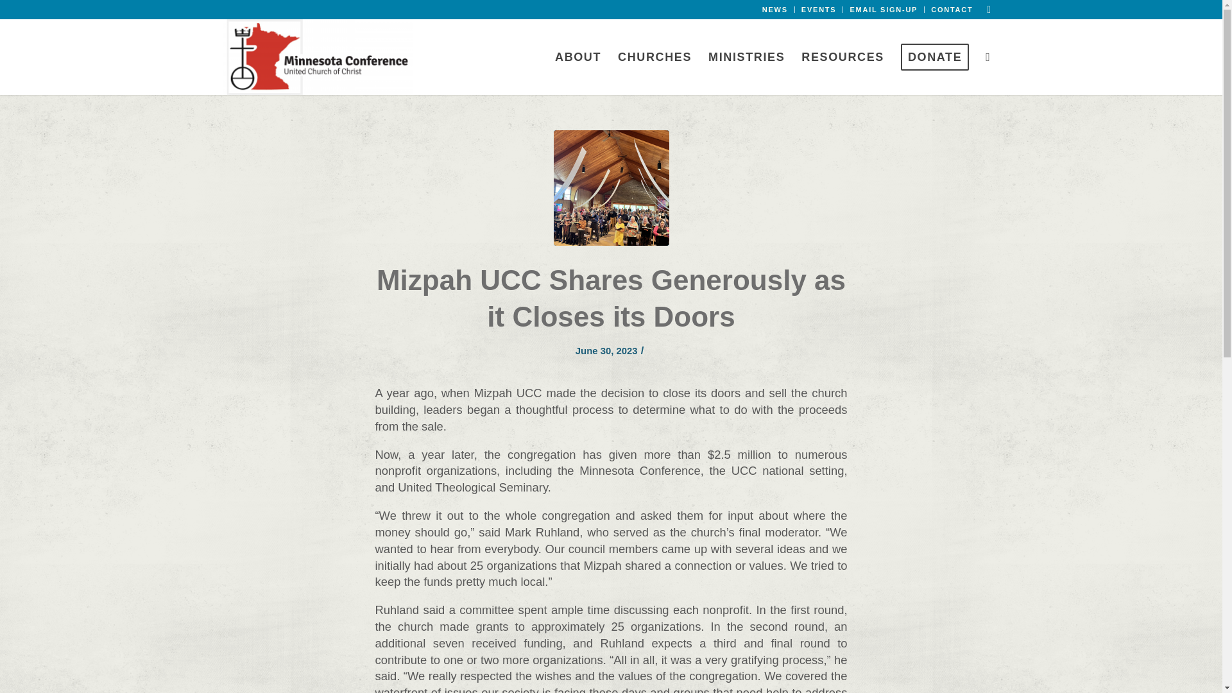 The width and height of the screenshot is (1232, 693). I want to click on EVENTS, so click(819, 10).